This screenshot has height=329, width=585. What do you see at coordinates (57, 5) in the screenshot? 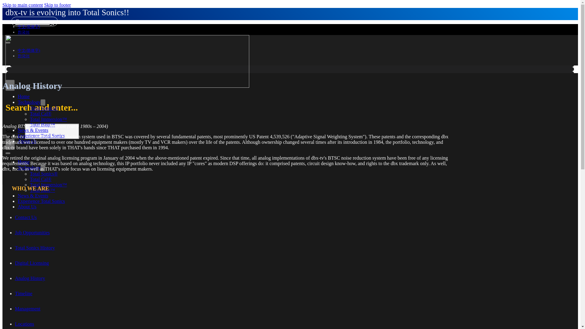
I see `Skip to footer` at bounding box center [57, 5].